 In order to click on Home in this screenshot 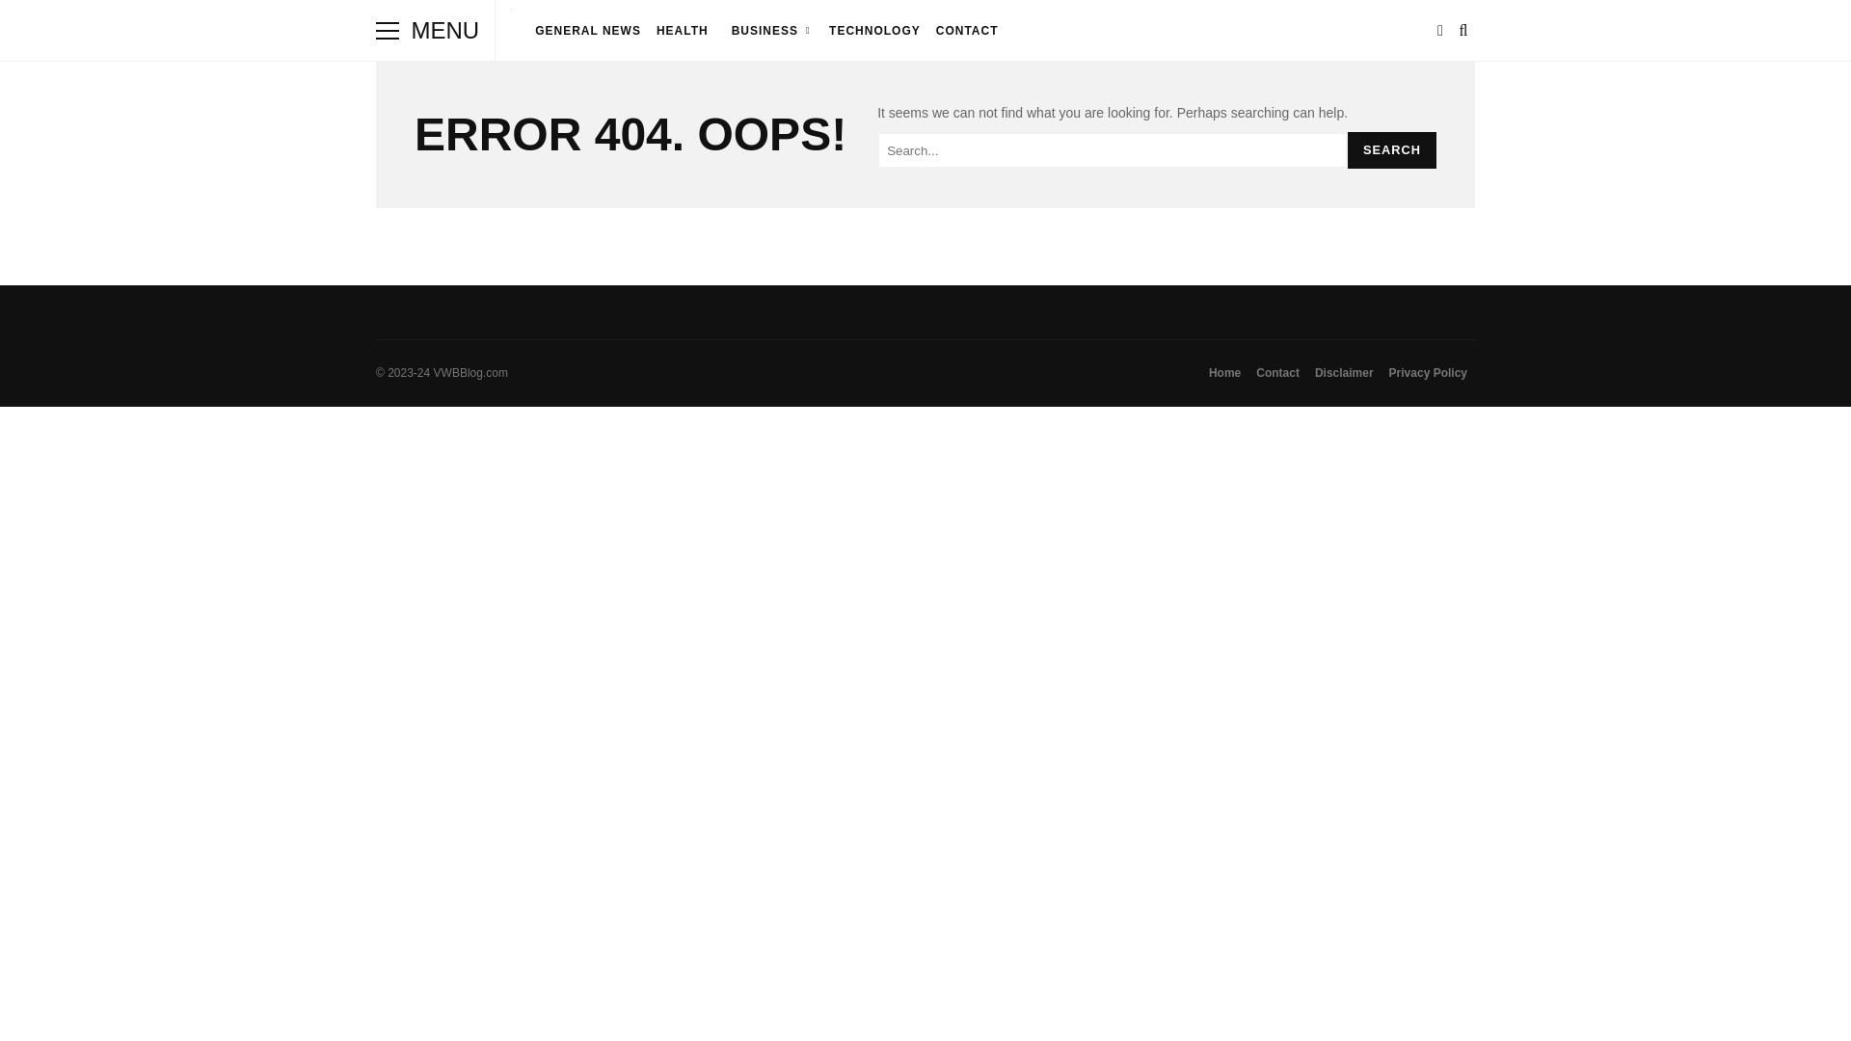, I will do `click(1224, 373)`.